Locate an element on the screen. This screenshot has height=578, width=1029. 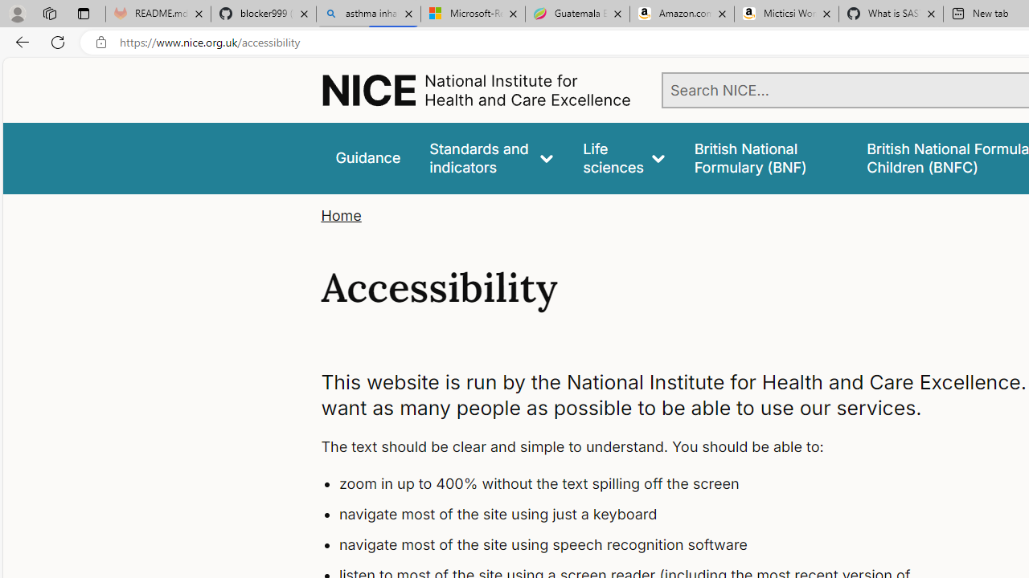
asthma inhaler - Search is located at coordinates (368, 14).